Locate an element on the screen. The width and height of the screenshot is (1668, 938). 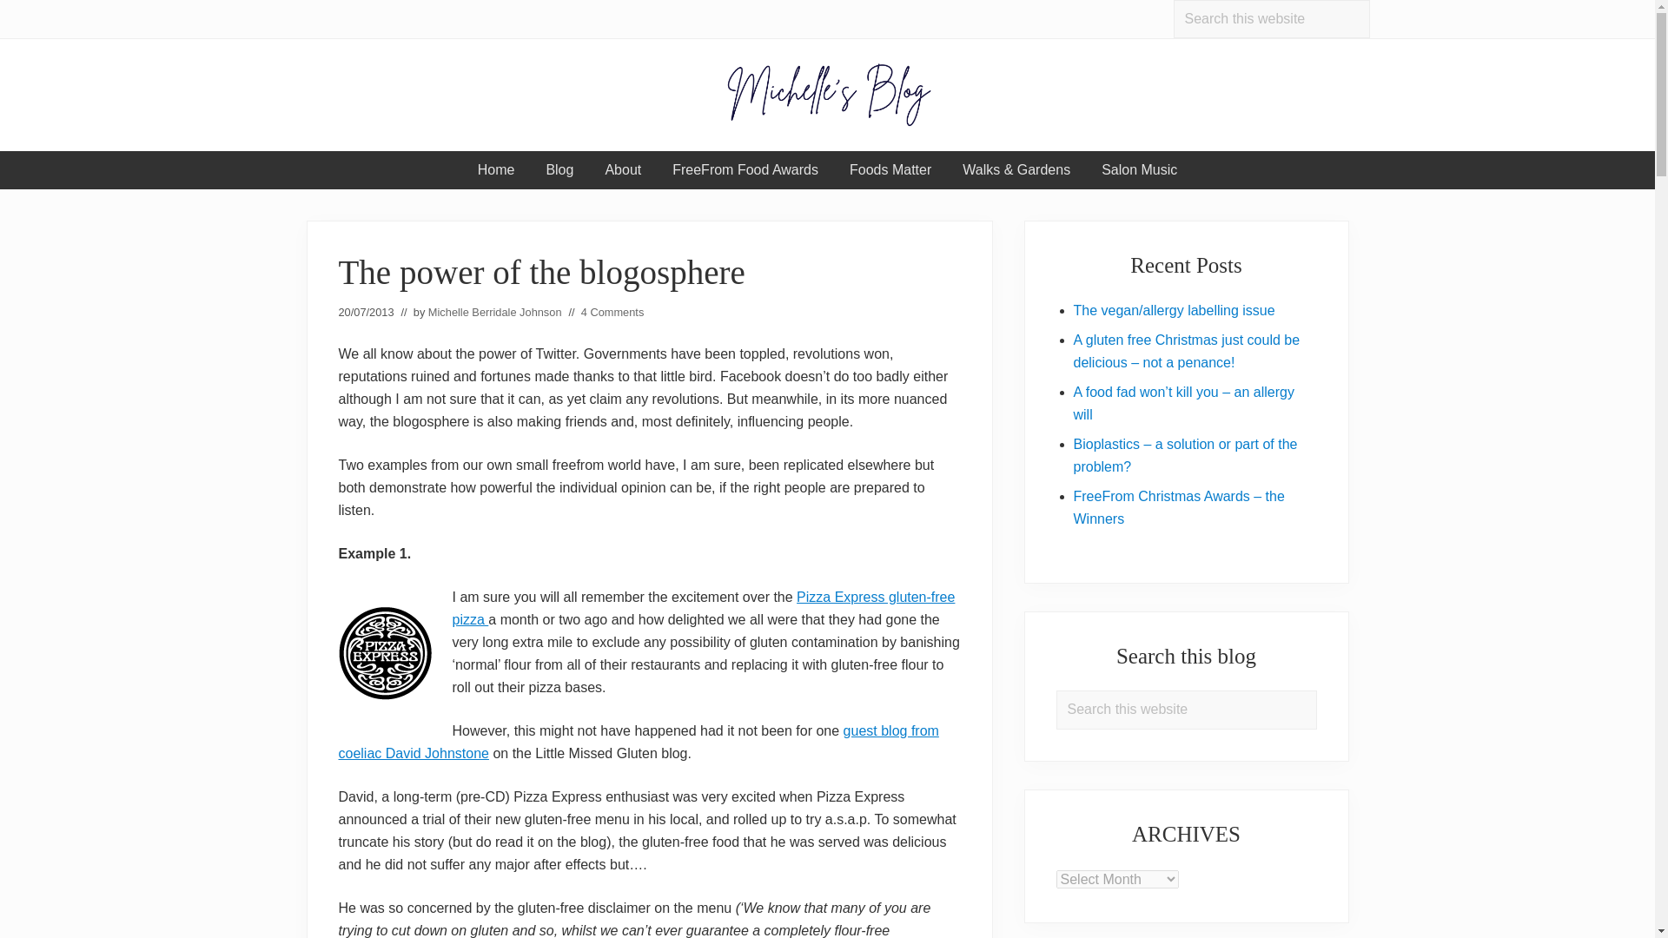
guest blog from coeliac David Johnstone is located at coordinates (638, 742).